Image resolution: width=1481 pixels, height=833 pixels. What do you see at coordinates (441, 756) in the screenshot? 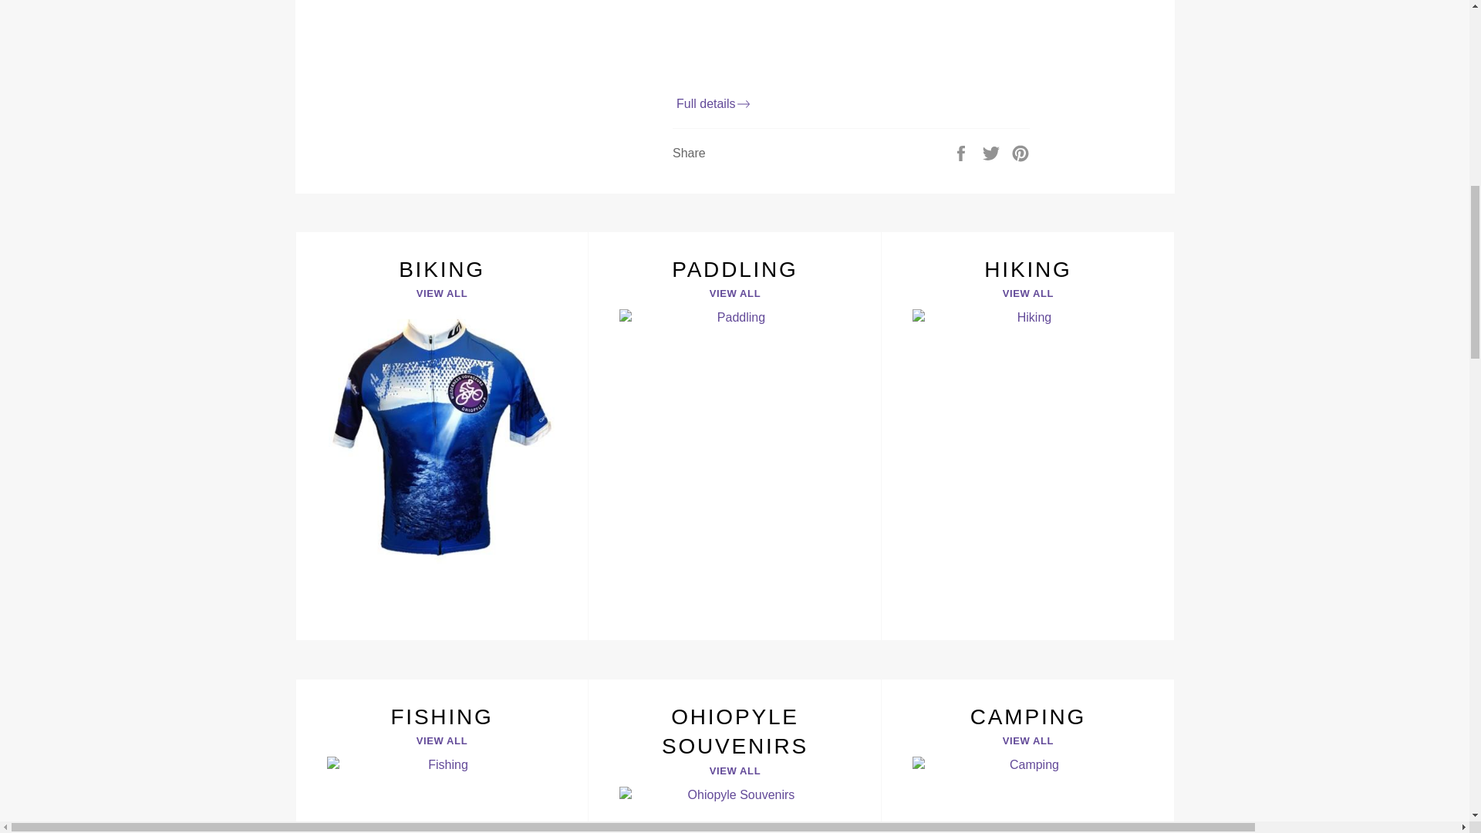
I see `Browse our Fishing collection` at bounding box center [441, 756].